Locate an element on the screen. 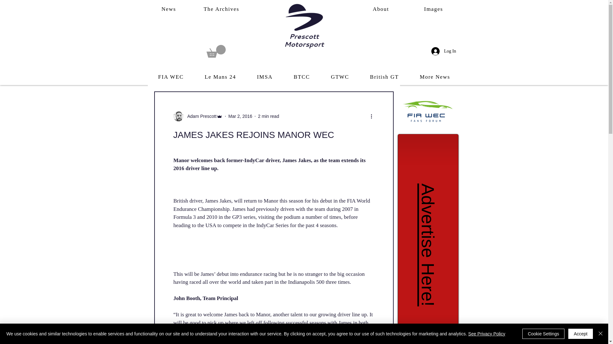 The width and height of the screenshot is (613, 344). GTWC is located at coordinates (340, 77).